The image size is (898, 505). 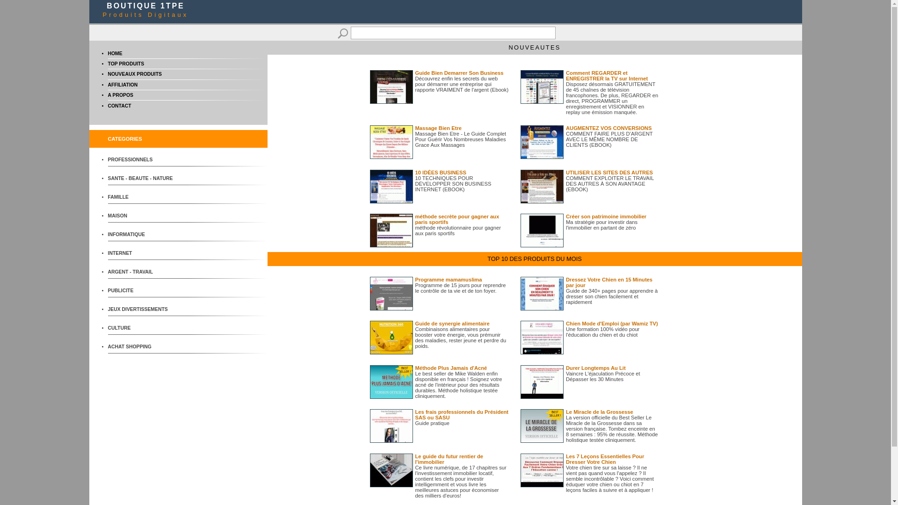 What do you see at coordinates (143, 328) in the screenshot?
I see `CULTURE` at bounding box center [143, 328].